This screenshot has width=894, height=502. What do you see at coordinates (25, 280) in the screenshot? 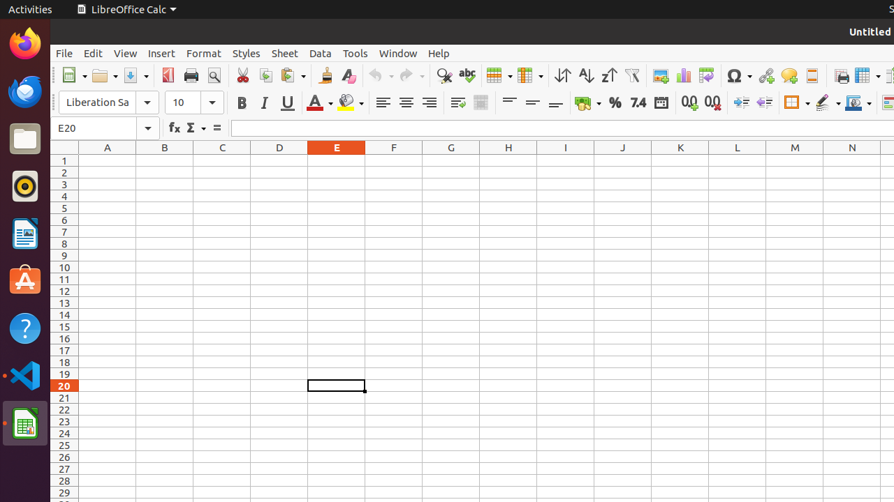
I see `Ubuntu Software` at bounding box center [25, 280].